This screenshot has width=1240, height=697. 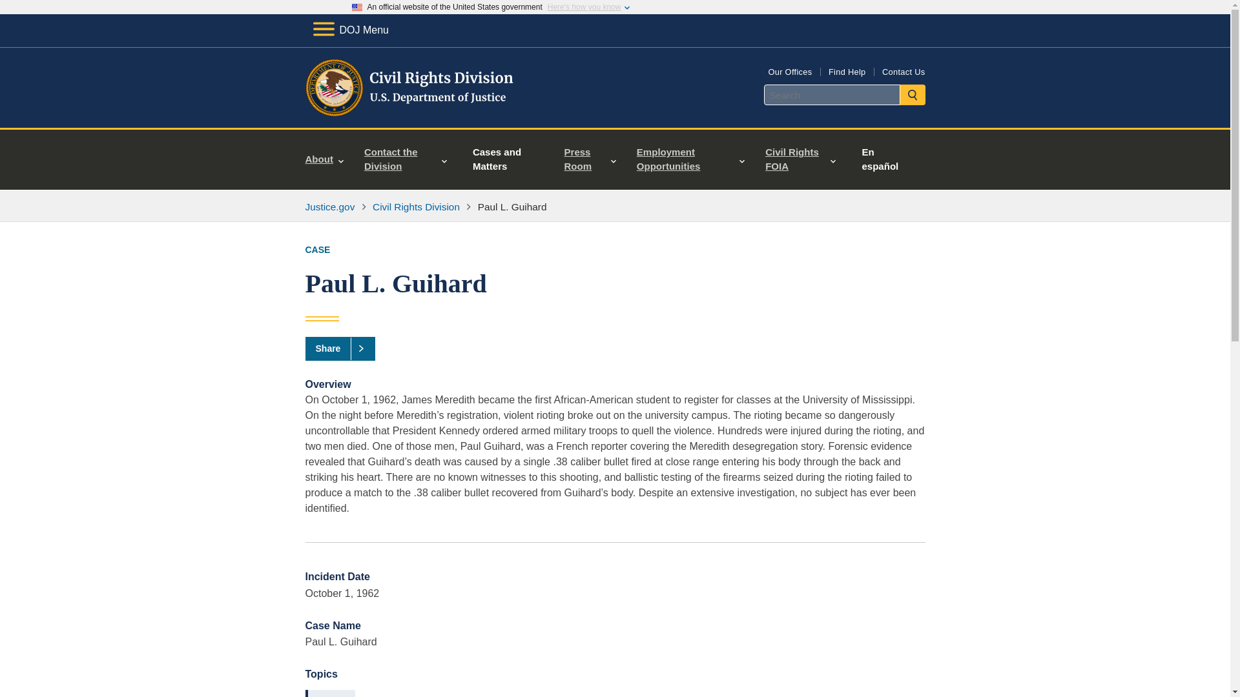 I want to click on Home, so click(x=409, y=112).